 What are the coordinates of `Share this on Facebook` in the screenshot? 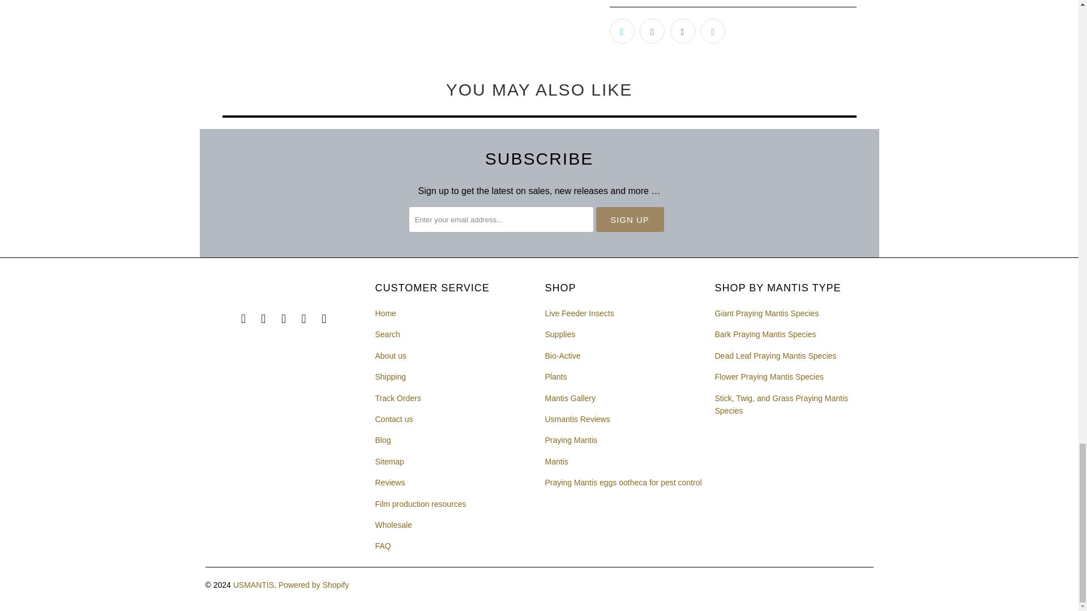 It's located at (652, 31).